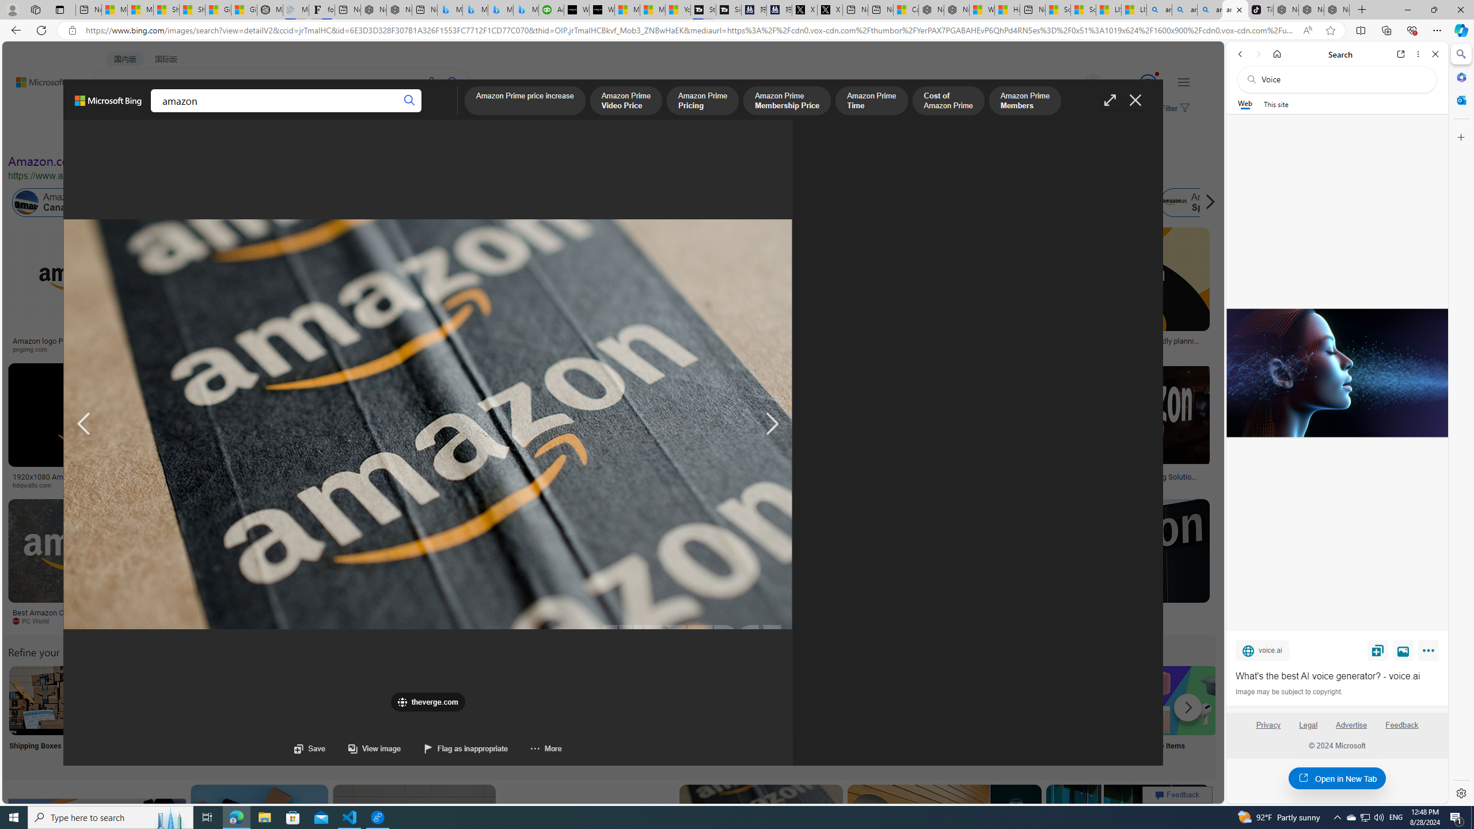  What do you see at coordinates (449, 113) in the screenshot?
I see `Dropdown Menu` at bounding box center [449, 113].